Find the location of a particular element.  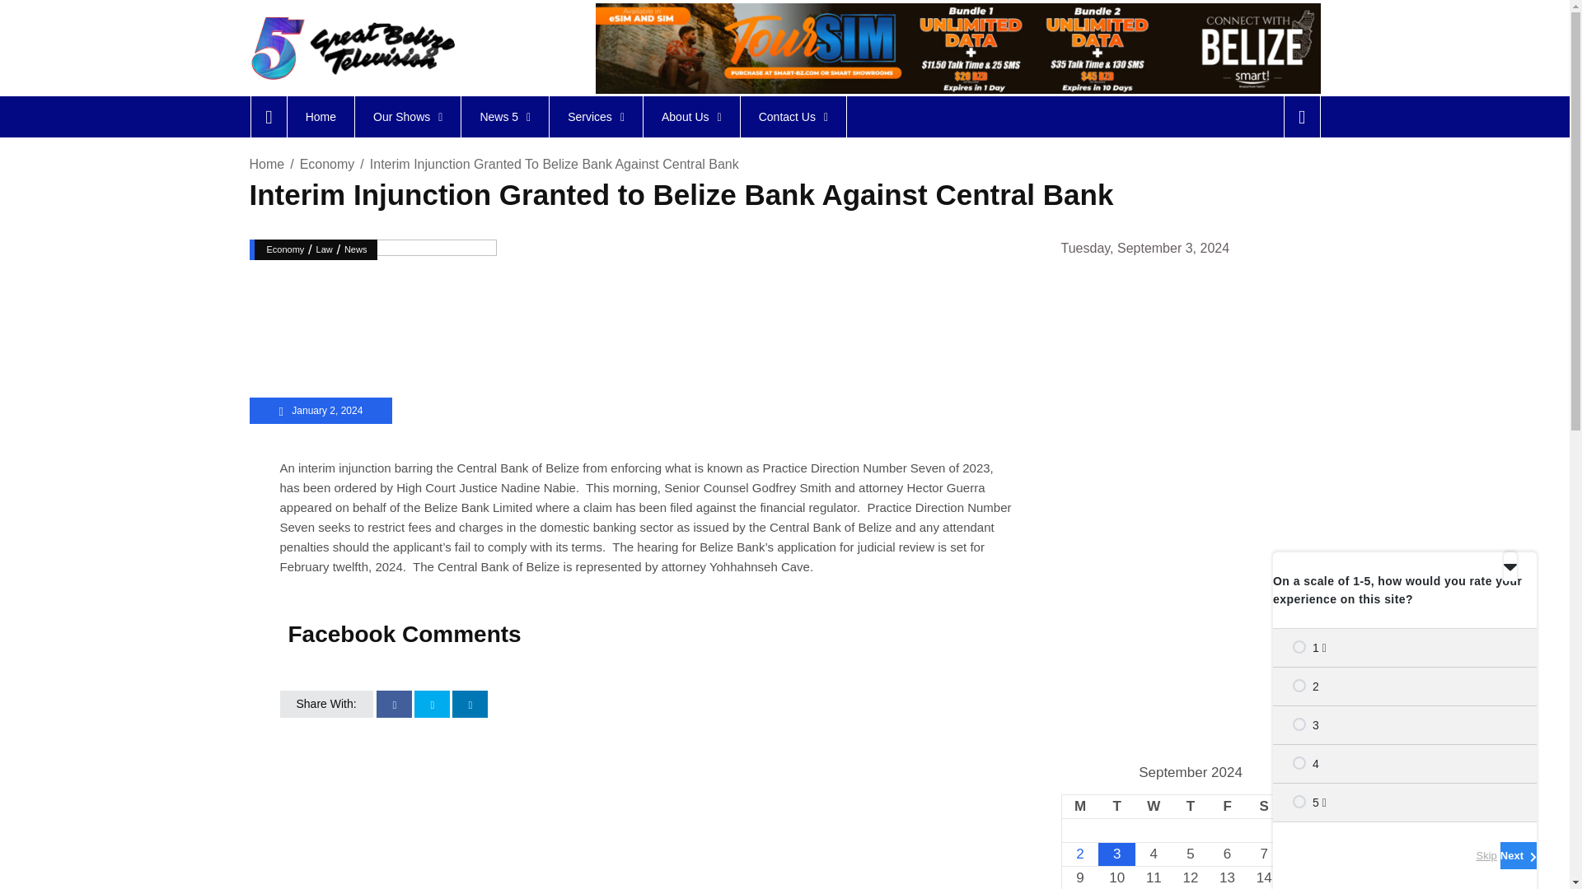

Sunday is located at coordinates (1300, 806).